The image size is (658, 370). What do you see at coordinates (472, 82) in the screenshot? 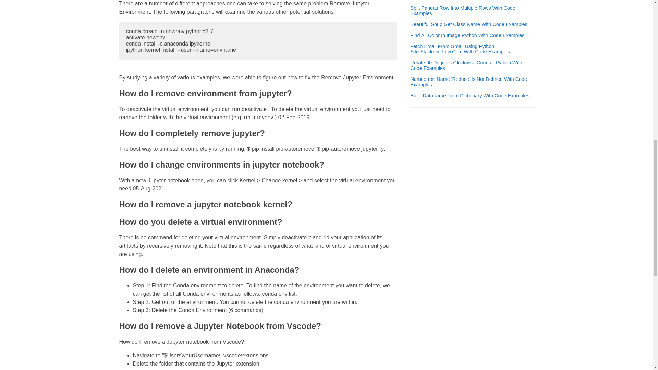
I see `Nameerror: Name 'Reduce' Is Not Defined With Code Examples` at bounding box center [472, 82].